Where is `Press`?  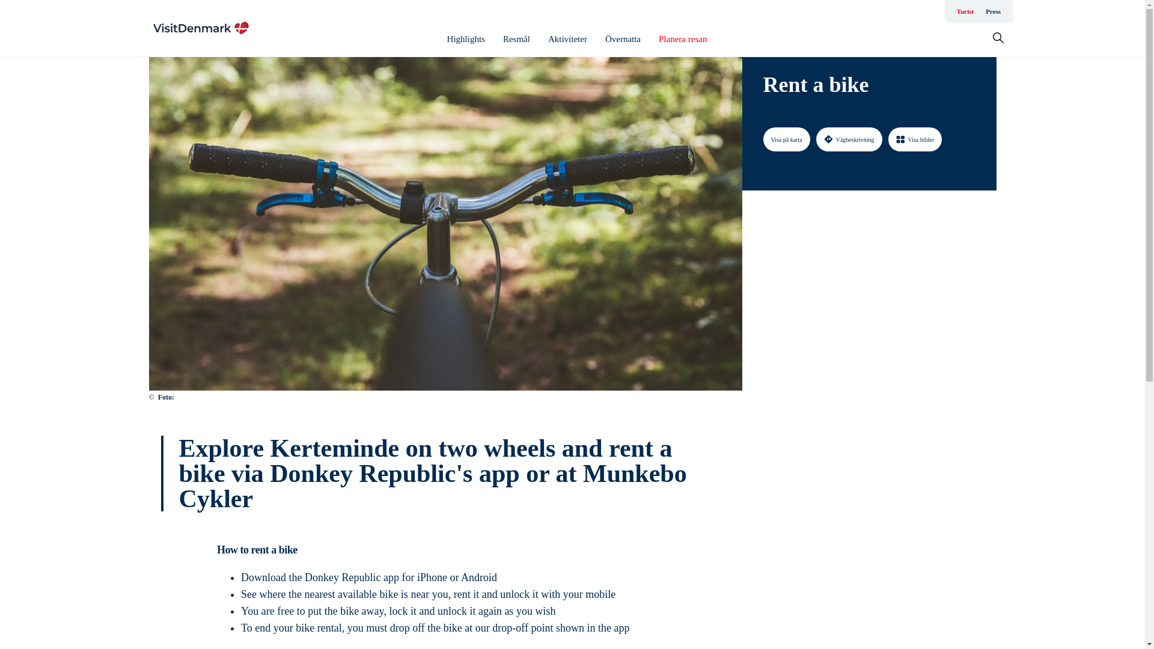
Press is located at coordinates (993, 11).